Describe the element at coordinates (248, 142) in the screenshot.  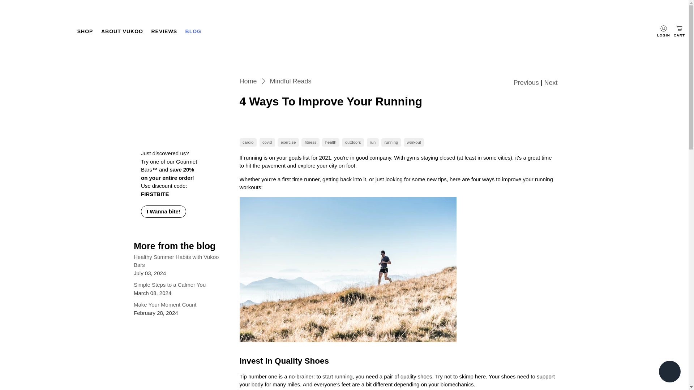
I see `cardio` at that location.